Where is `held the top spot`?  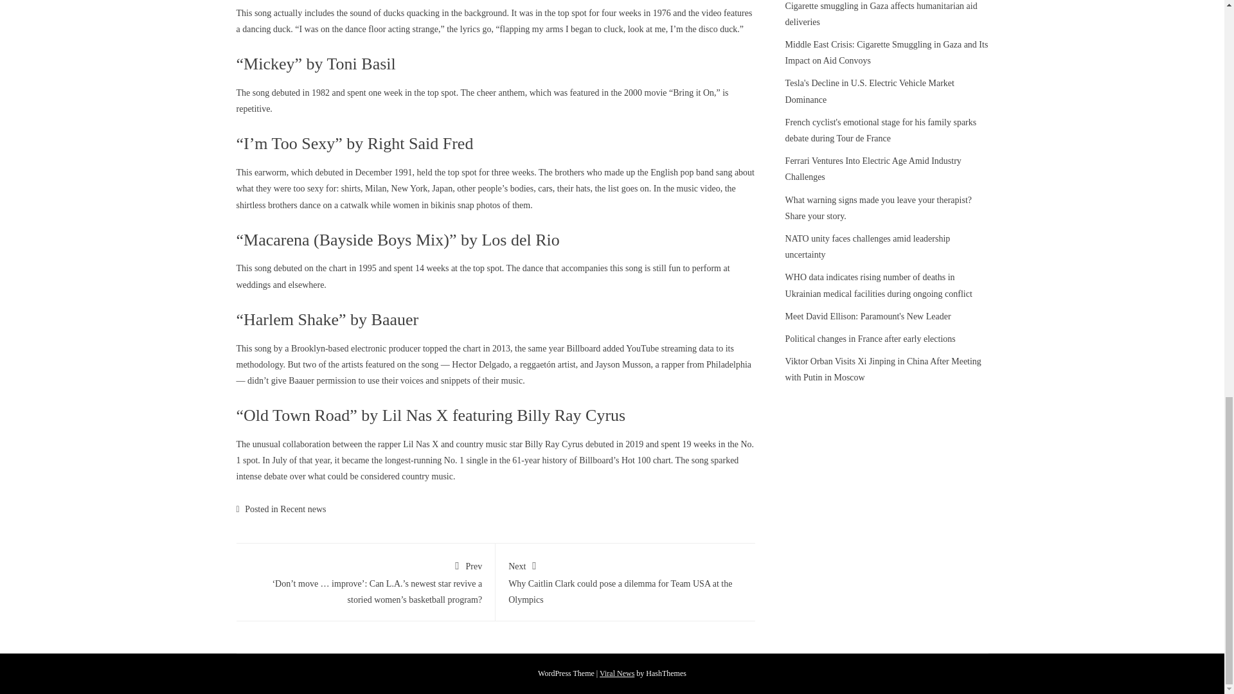
held the top spot is located at coordinates (446, 172).